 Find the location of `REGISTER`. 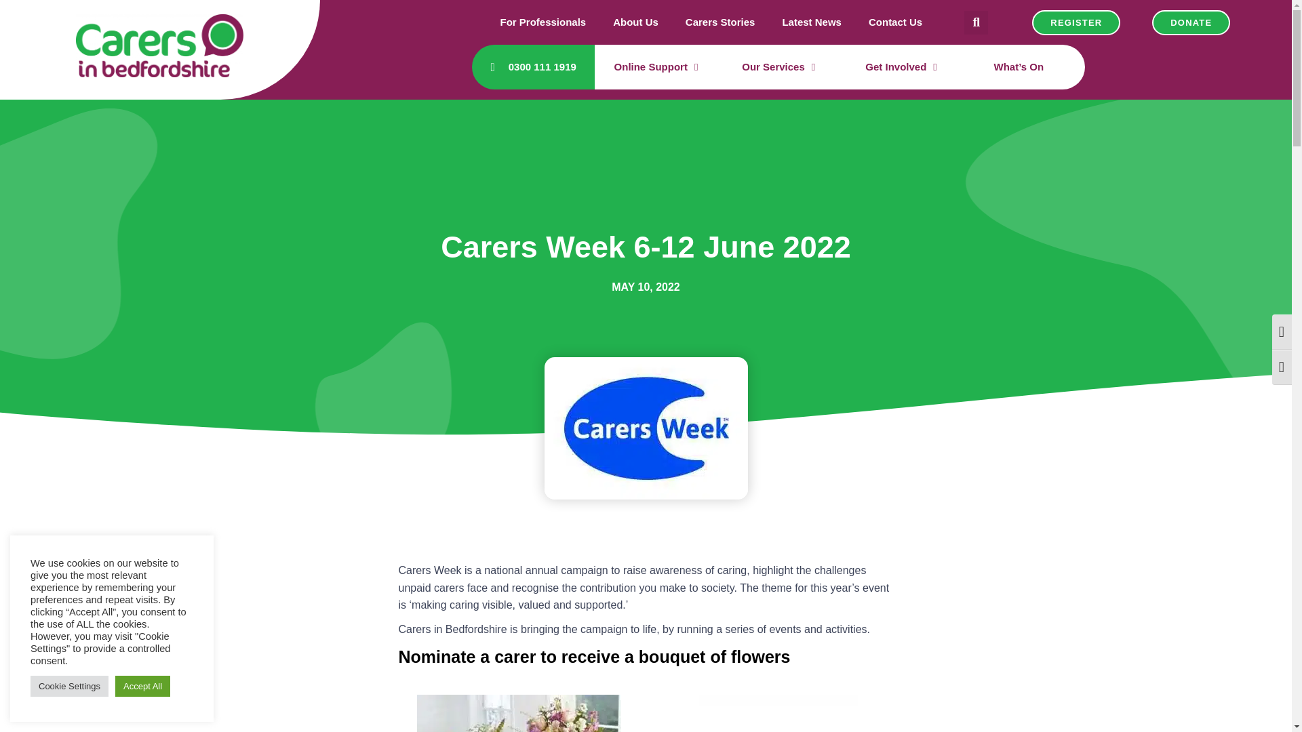

REGISTER is located at coordinates (1076, 22).